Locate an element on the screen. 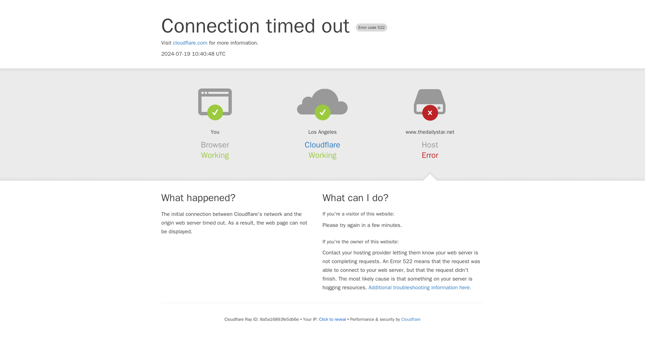 The image size is (645, 362). Cloudflare is located at coordinates (322, 145).